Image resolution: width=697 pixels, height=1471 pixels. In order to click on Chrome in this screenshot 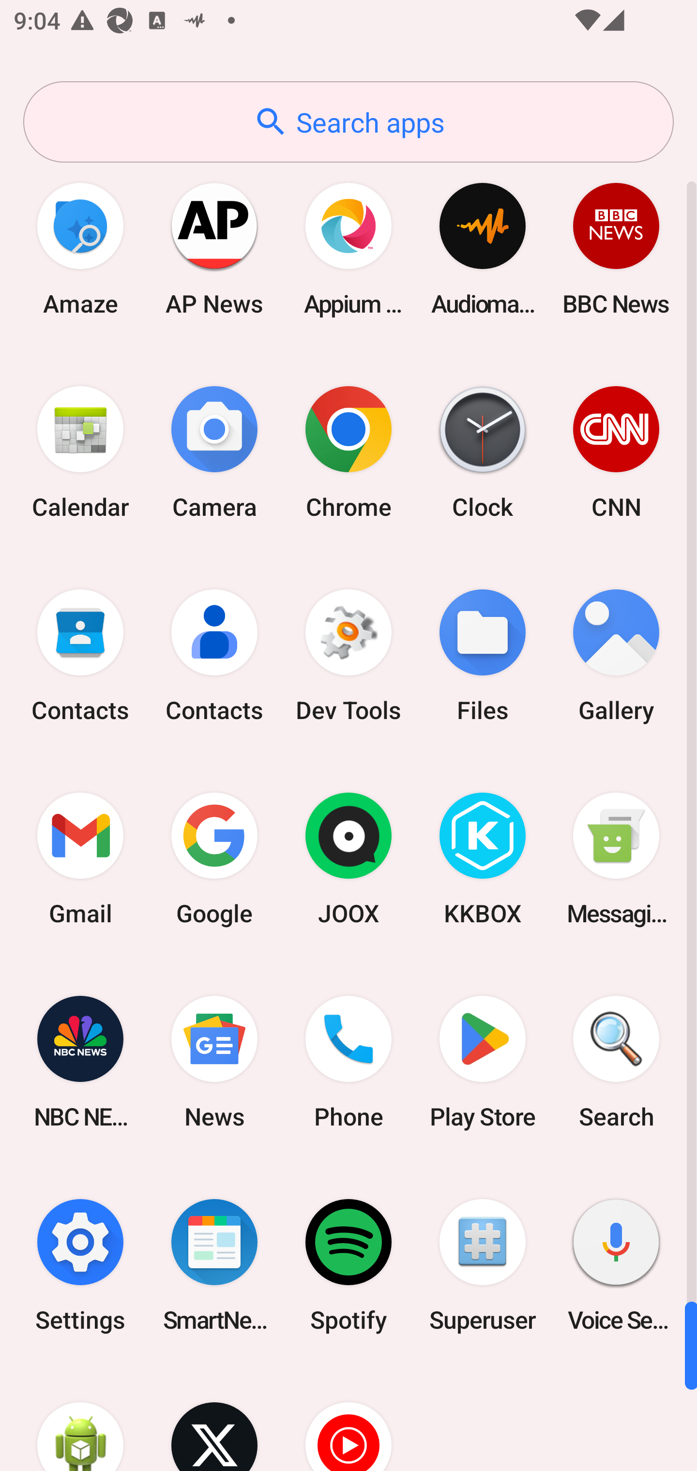, I will do `click(348, 452)`.